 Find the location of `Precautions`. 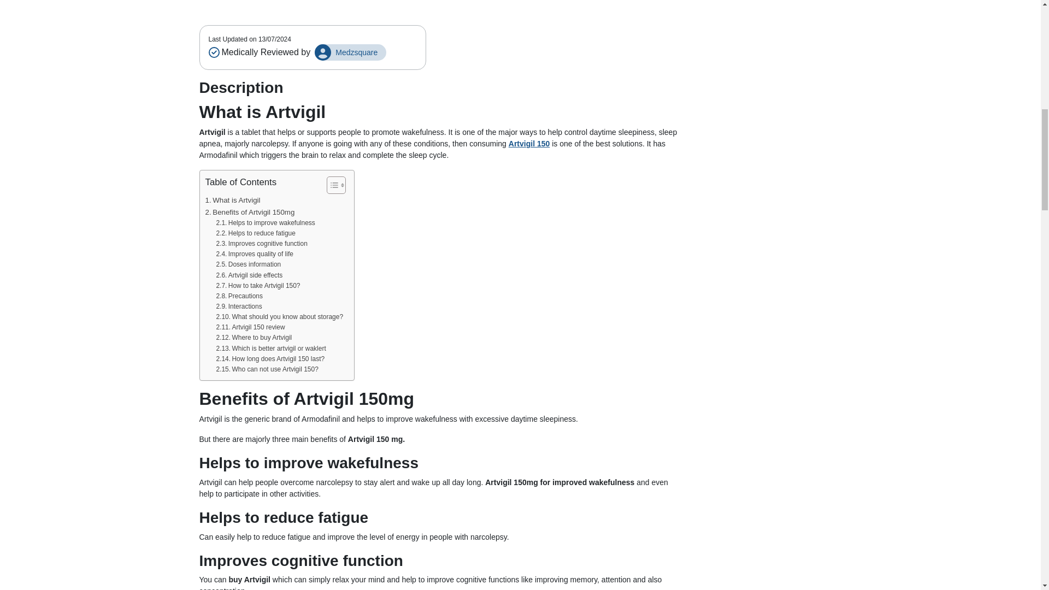

Precautions is located at coordinates (239, 296).